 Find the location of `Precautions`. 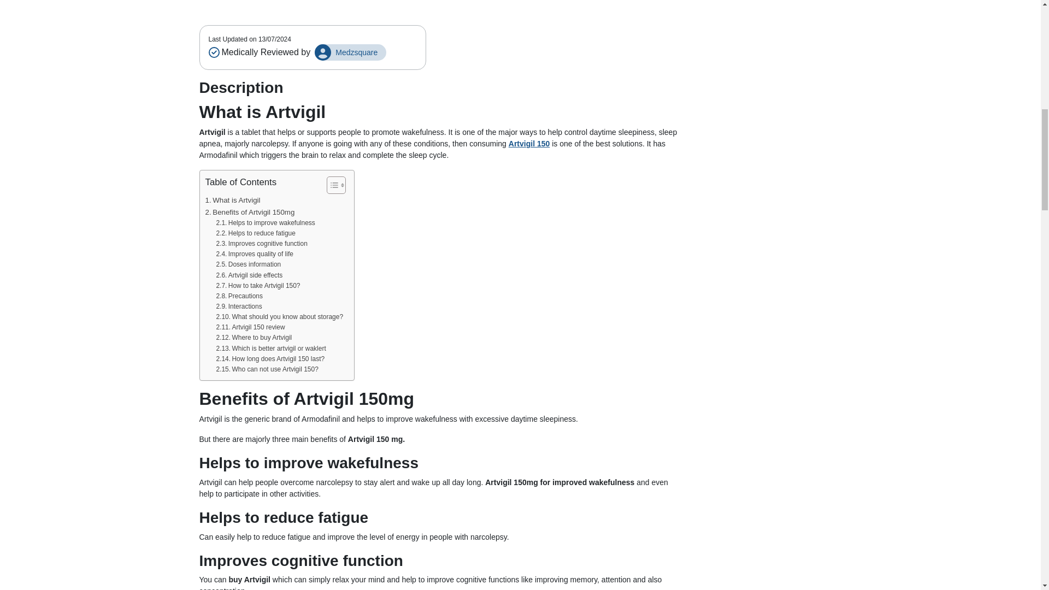

Precautions is located at coordinates (239, 296).